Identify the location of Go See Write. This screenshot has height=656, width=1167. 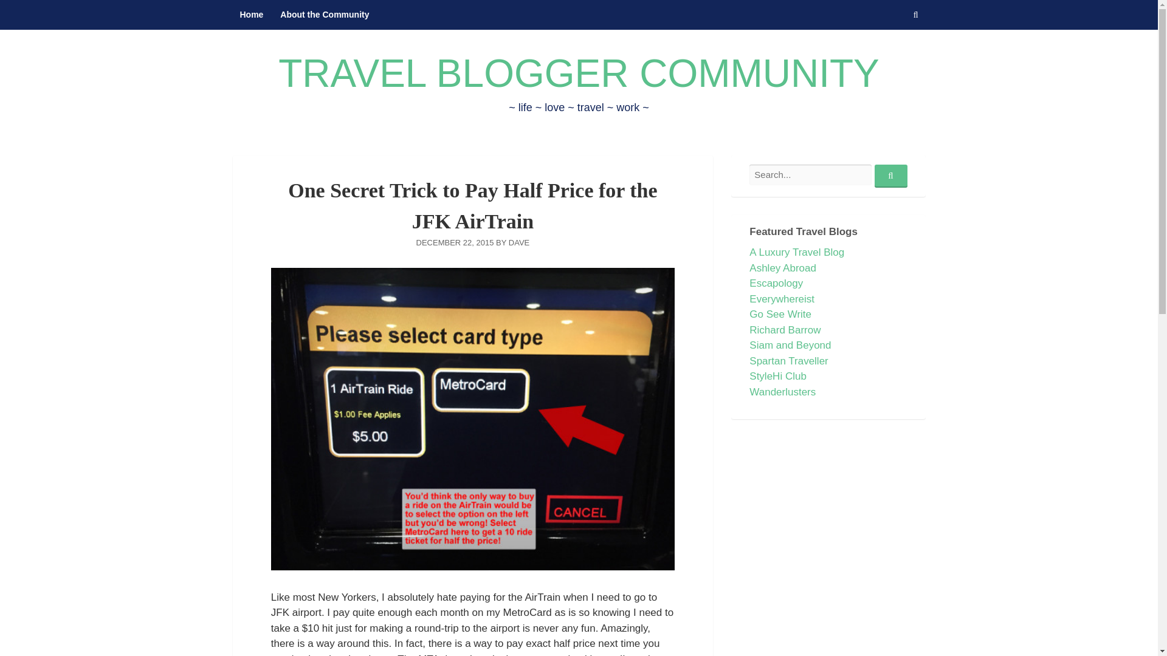
(780, 314).